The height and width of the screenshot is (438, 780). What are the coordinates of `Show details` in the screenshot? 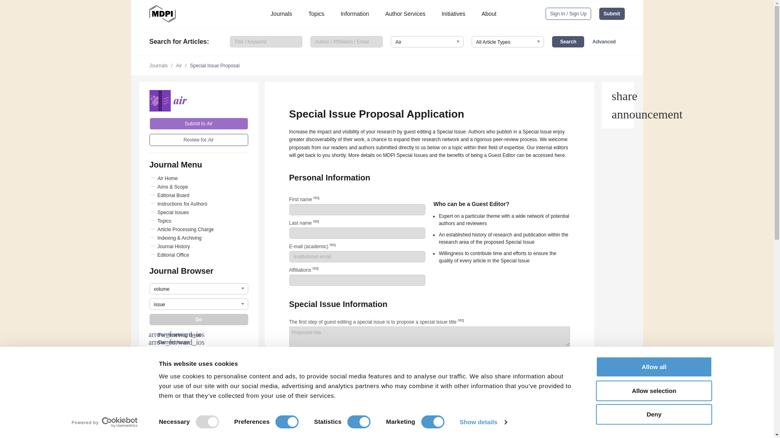 It's located at (483, 422).